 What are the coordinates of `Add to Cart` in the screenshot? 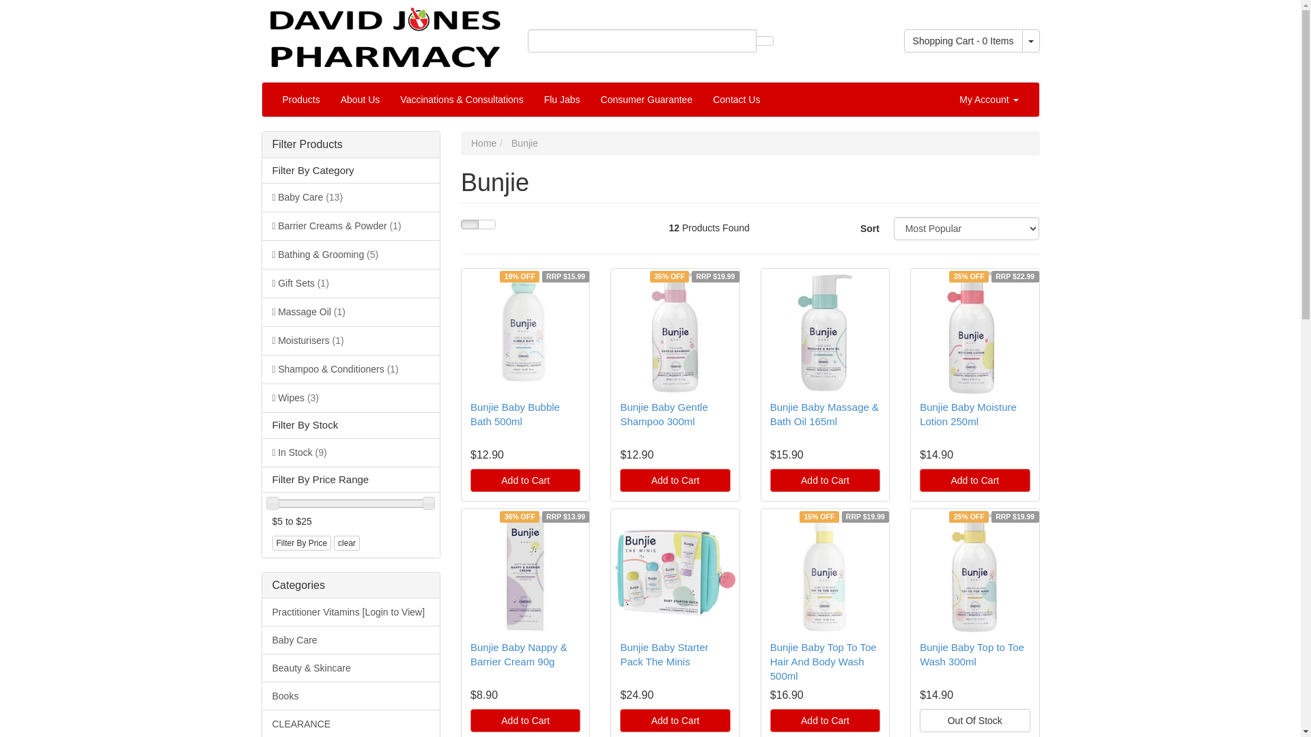 It's located at (825, 480).